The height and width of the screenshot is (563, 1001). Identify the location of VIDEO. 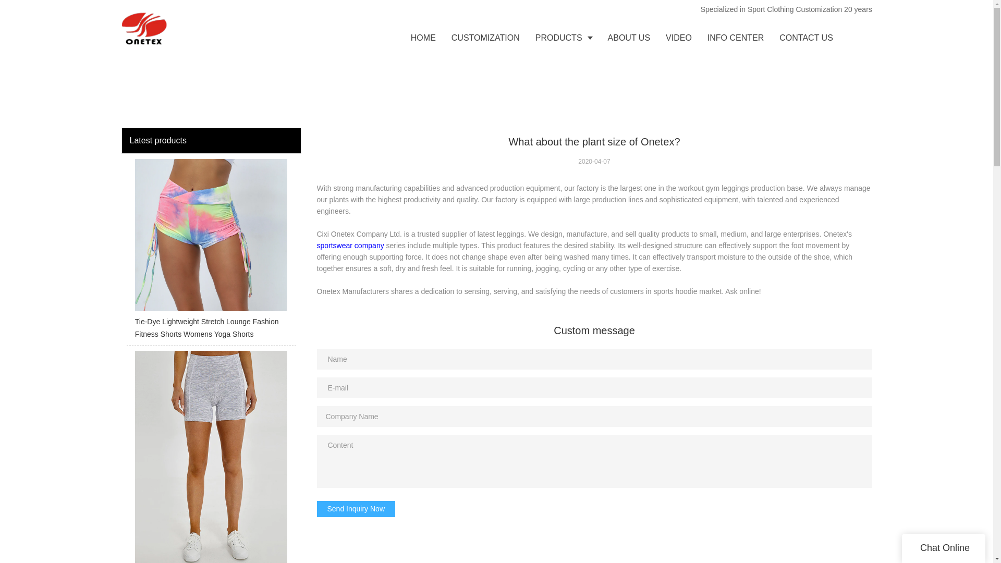
(679, 38).